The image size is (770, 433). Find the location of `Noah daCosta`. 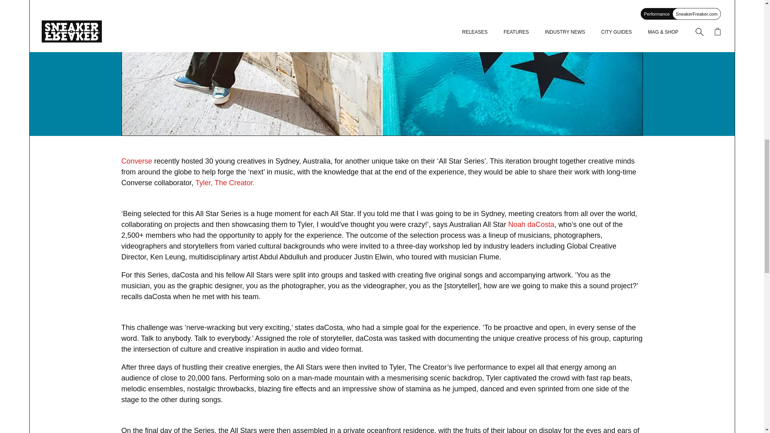

Noah daCosta is located at coordinates (531, 225).